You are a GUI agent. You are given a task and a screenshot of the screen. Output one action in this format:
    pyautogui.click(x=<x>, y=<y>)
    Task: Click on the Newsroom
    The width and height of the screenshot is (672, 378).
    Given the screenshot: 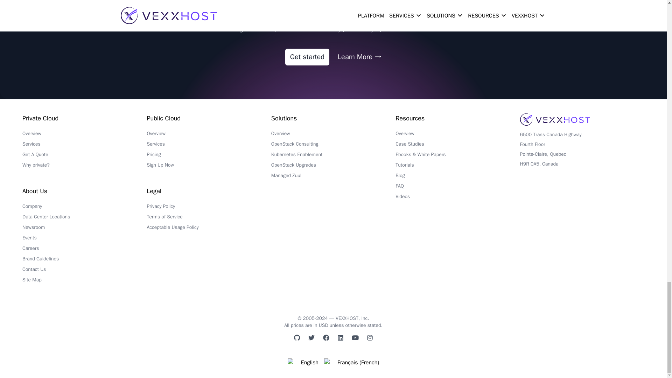 What is the action you would take?
    pyautogui.click(x=84, y=229)
    